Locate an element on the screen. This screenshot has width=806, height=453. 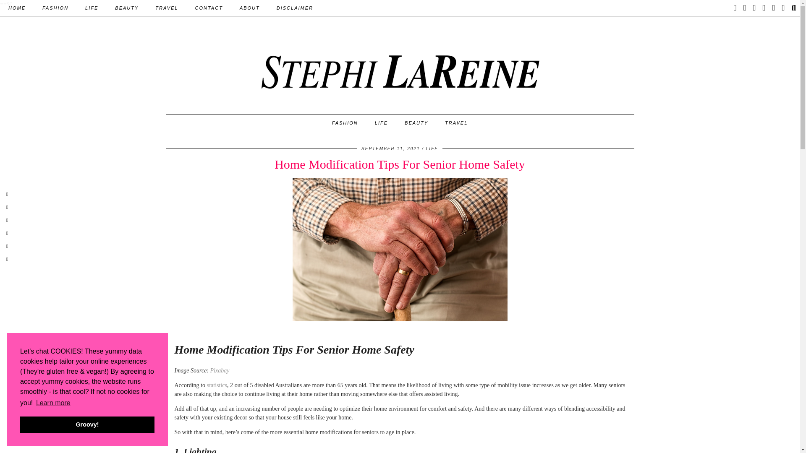
FASHION is located at coordinates (55, 8).